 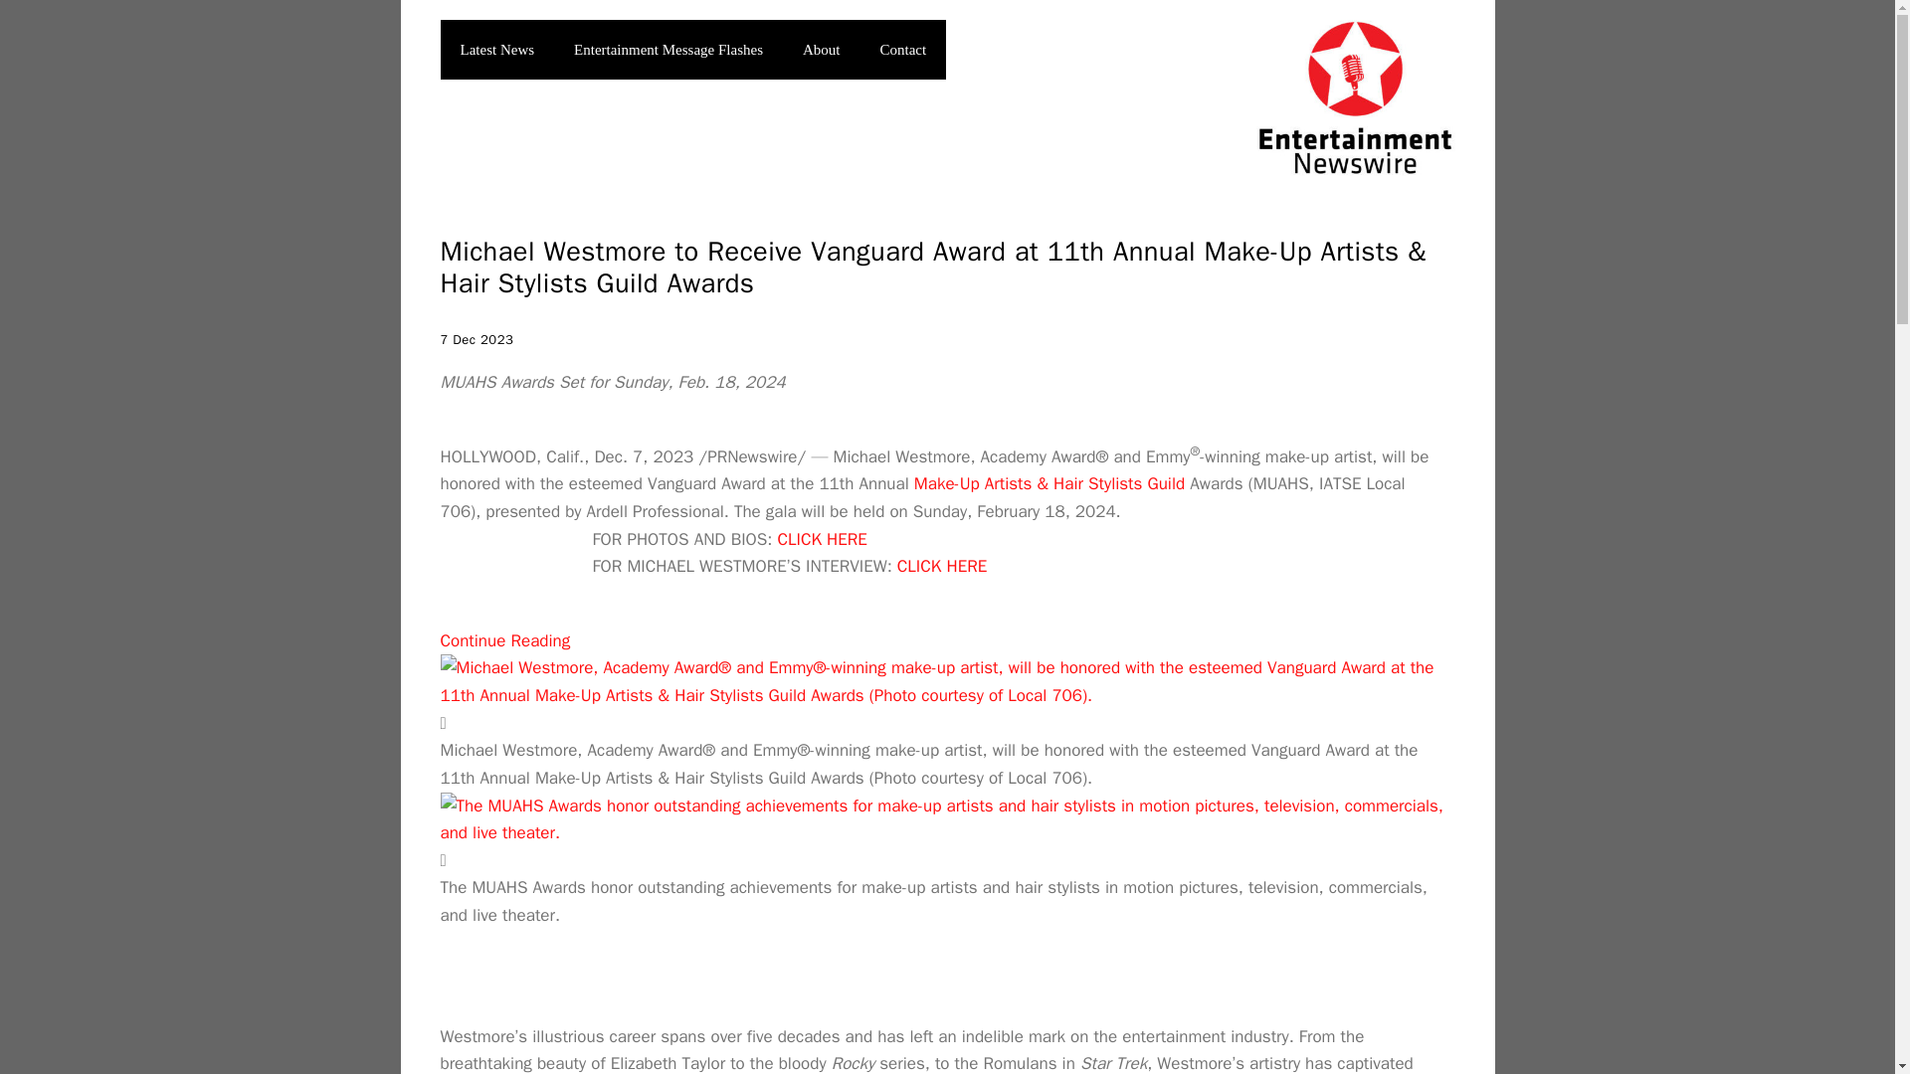 What do you see at coordinates (503, 640) in the screenshot?
I see `Continue Reading` at bounding box center [503, 640].